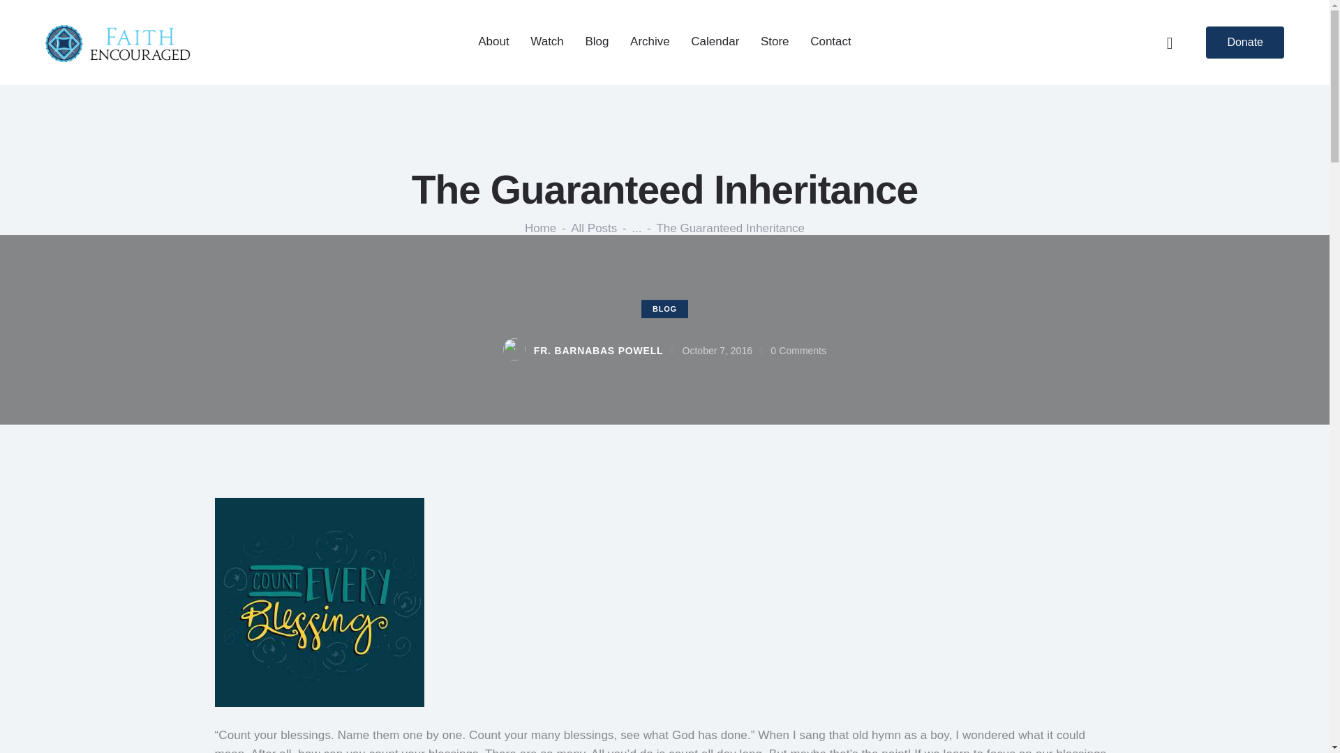  I want to click on Donate, so click(1245, 42).